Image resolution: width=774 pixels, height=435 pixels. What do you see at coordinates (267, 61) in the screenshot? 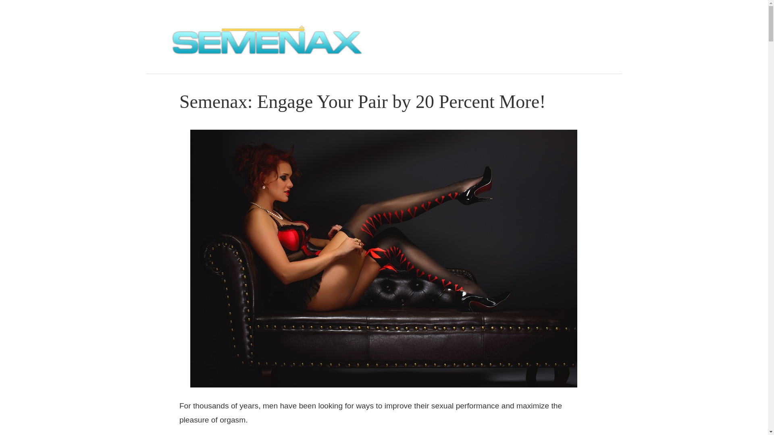
I see `Semenax` at bounding box center [267, 61].